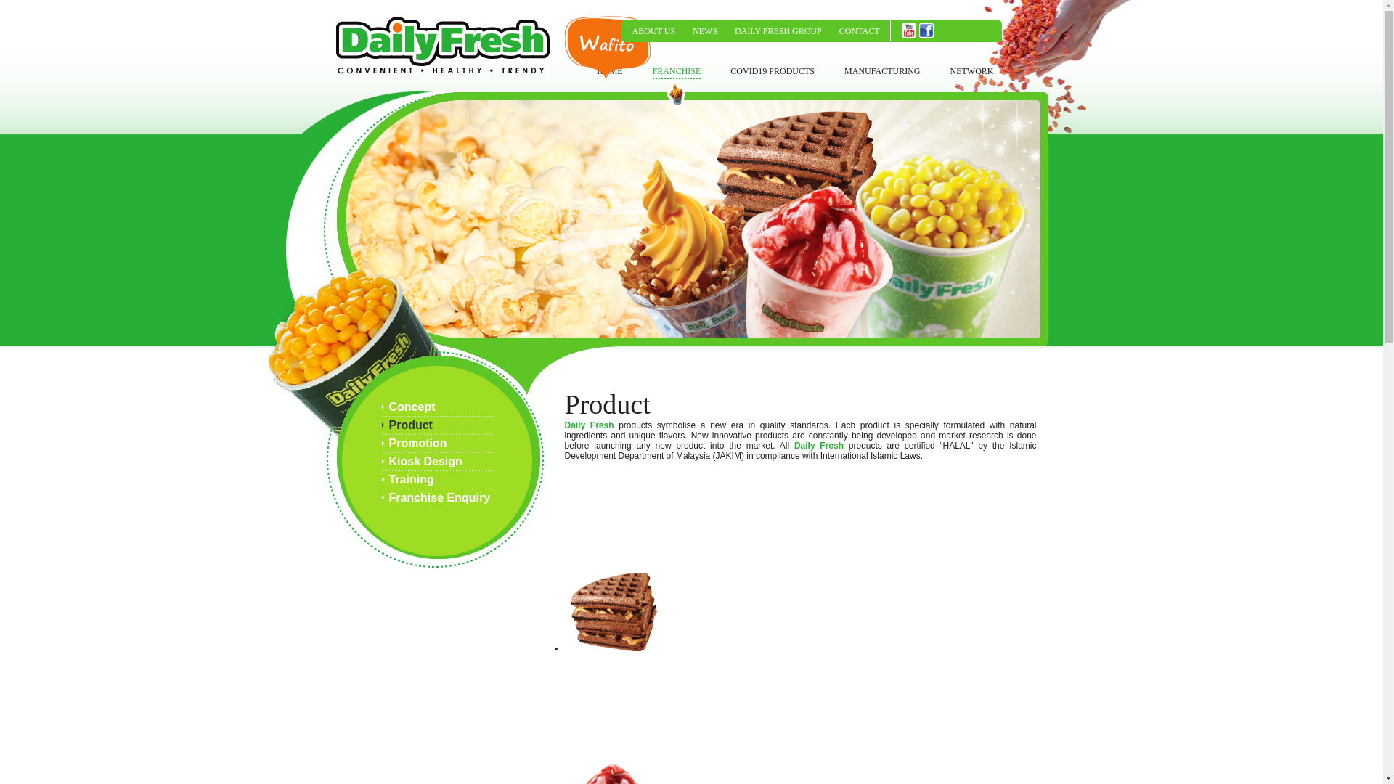 This screenshot has height=784, width=1394. I want to click on MANUFACTURING, so click(882, 73).